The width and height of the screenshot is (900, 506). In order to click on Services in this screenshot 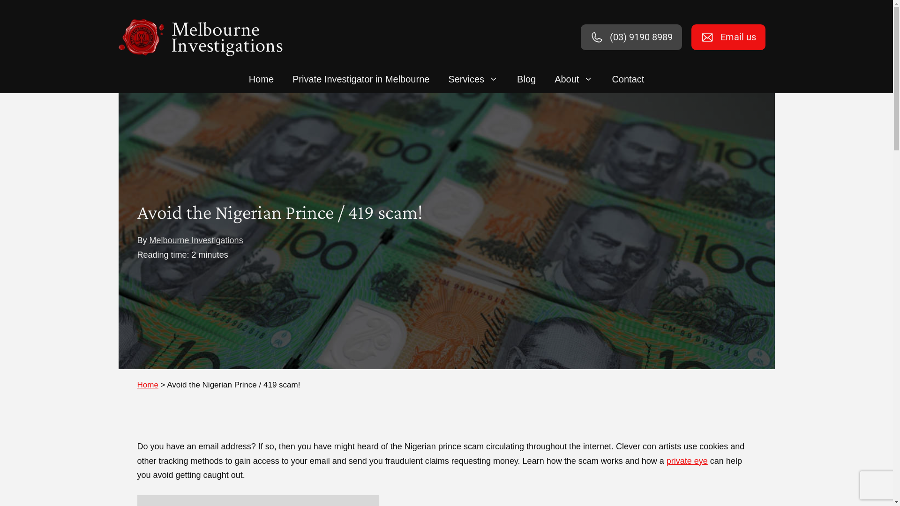, I will do `click(473, 79)`.